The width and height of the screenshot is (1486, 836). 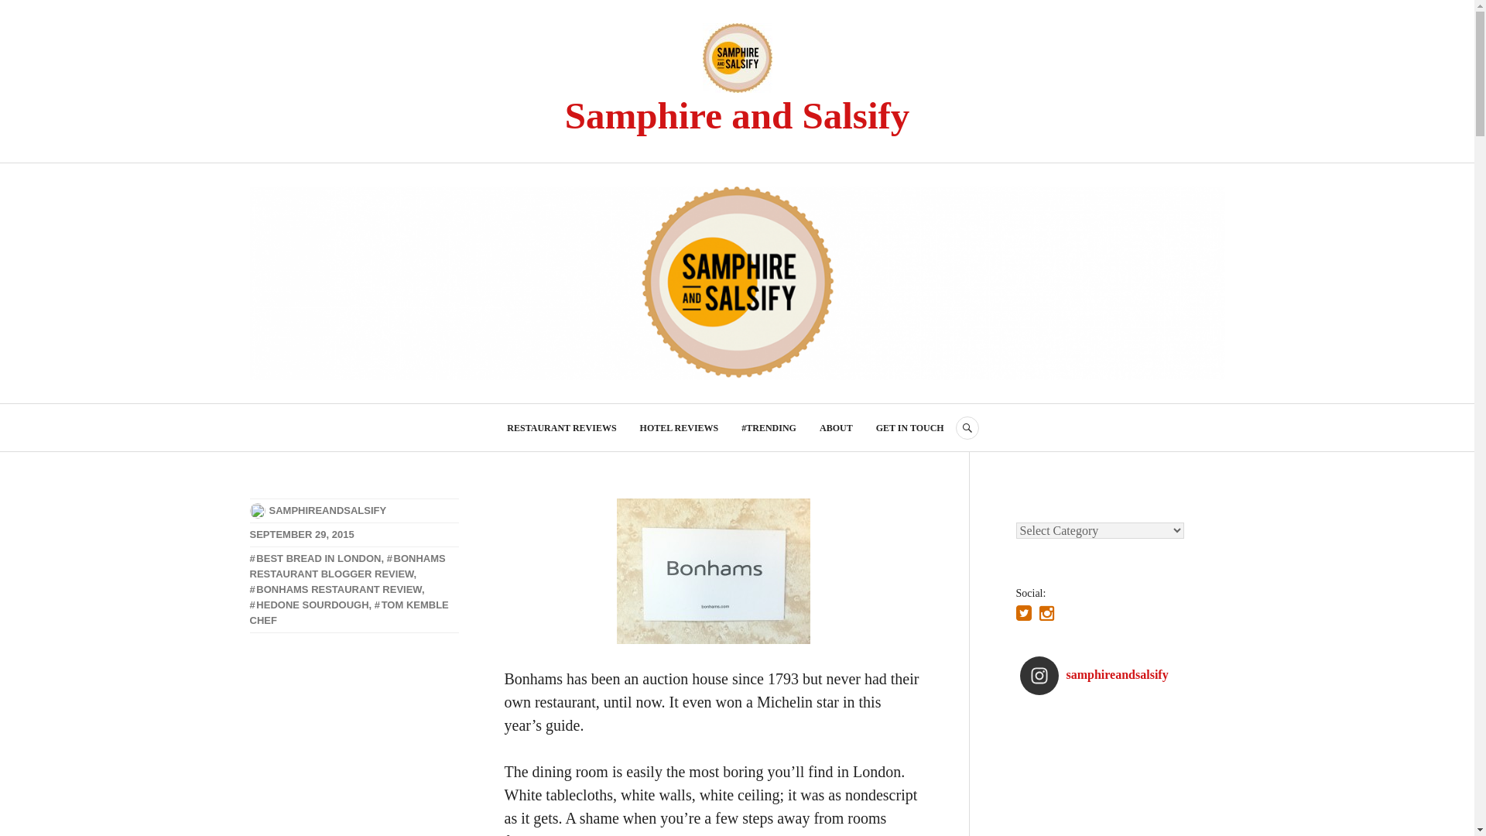 I want to click on SEPTEMBER 29, 2015, so click(x=301, y=534).